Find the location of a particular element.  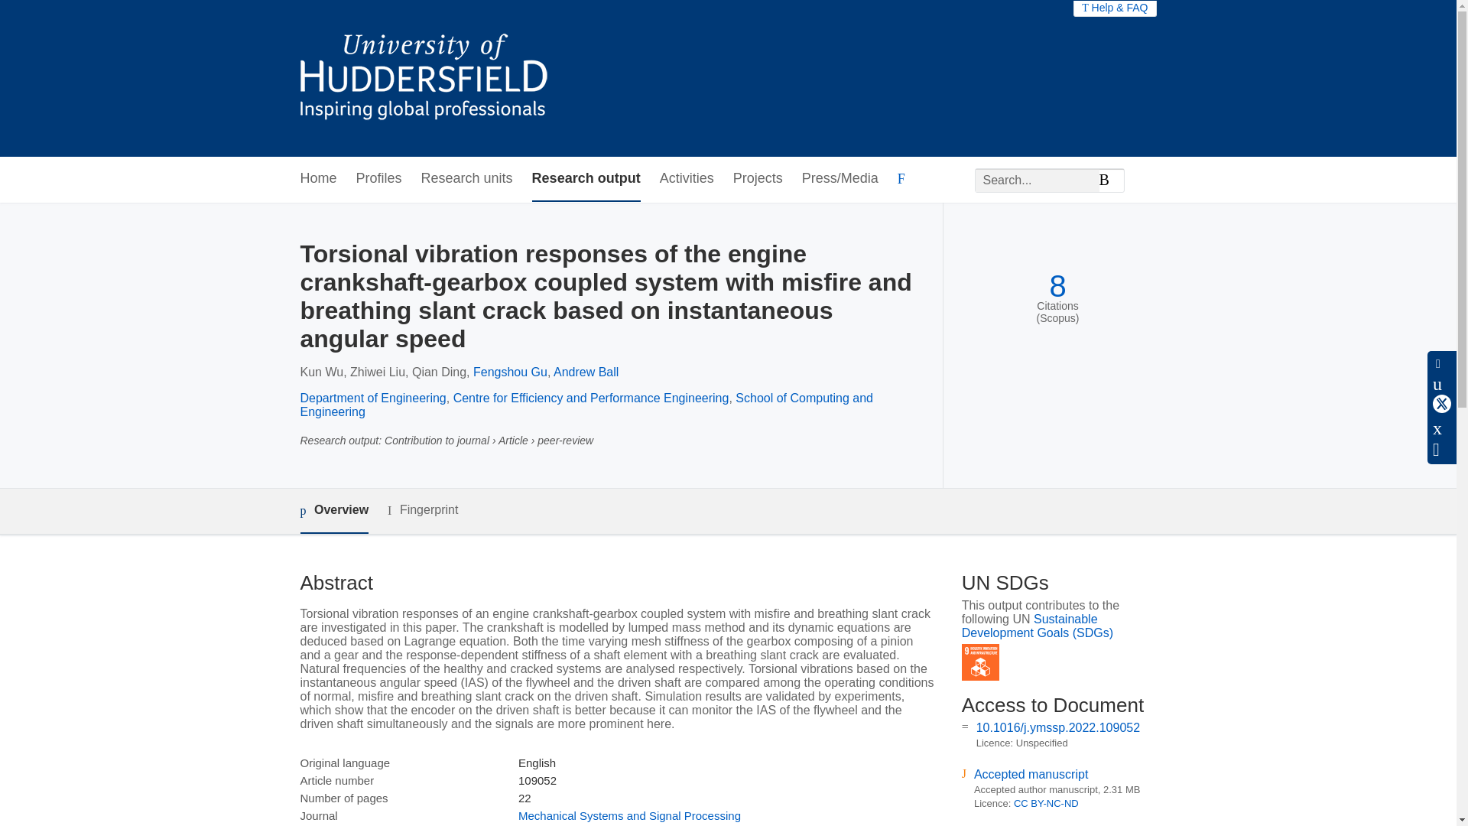

Andrew Ball is located at coordinates (586, 372).